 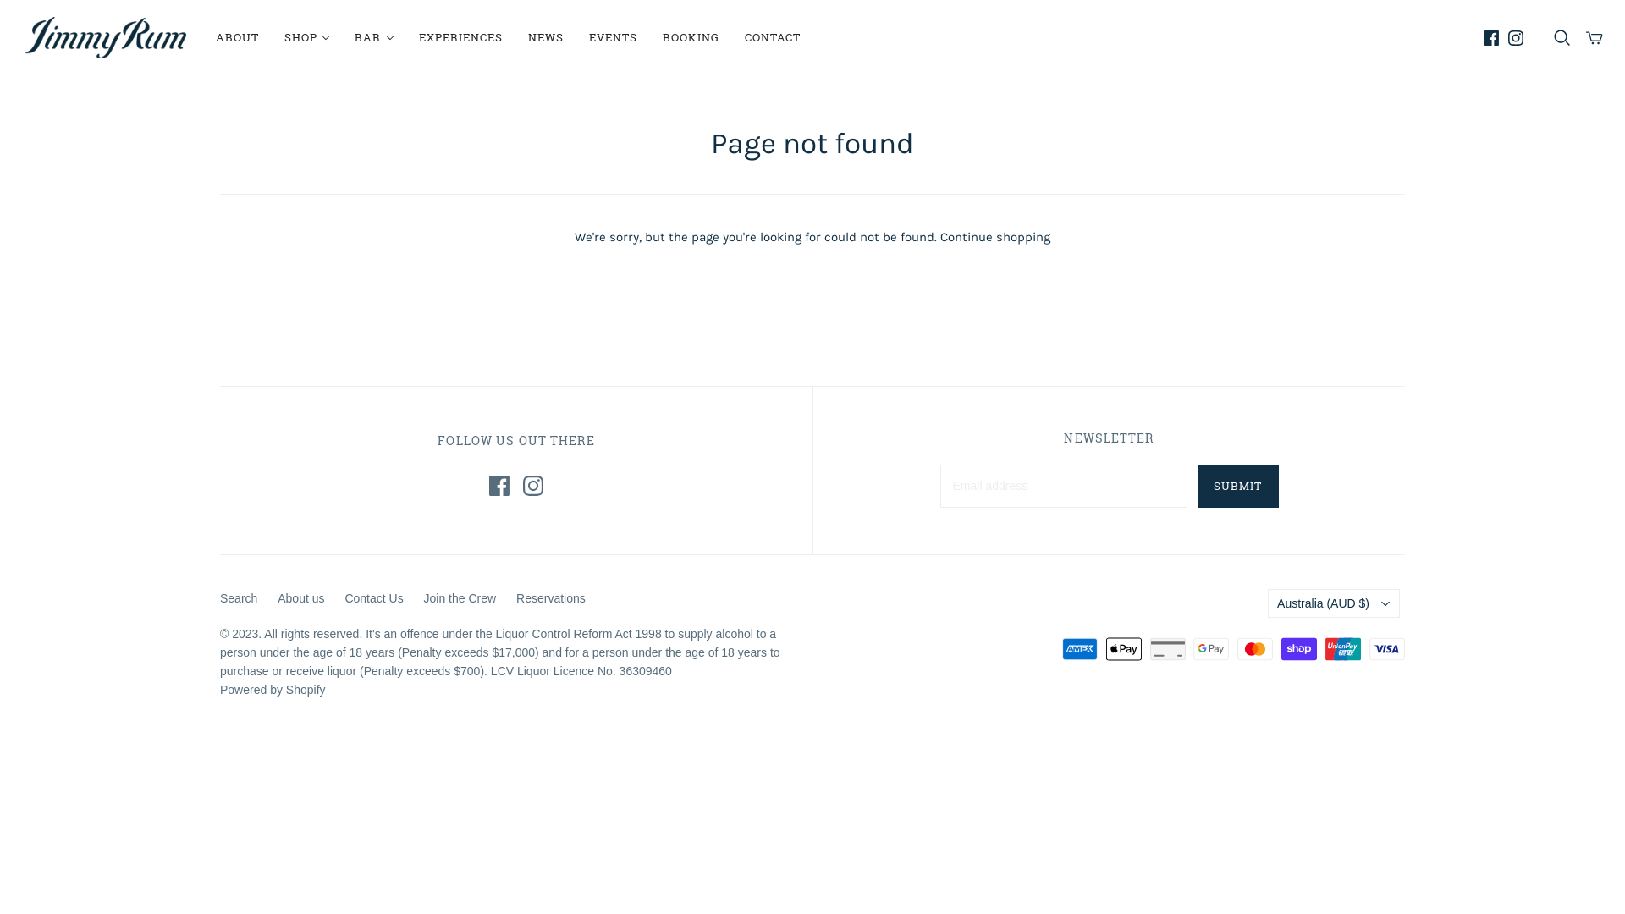 What do you see at coordinates (773, 37) in the screenshot?
I see `CONTACT` at bounding box center [773, 37].